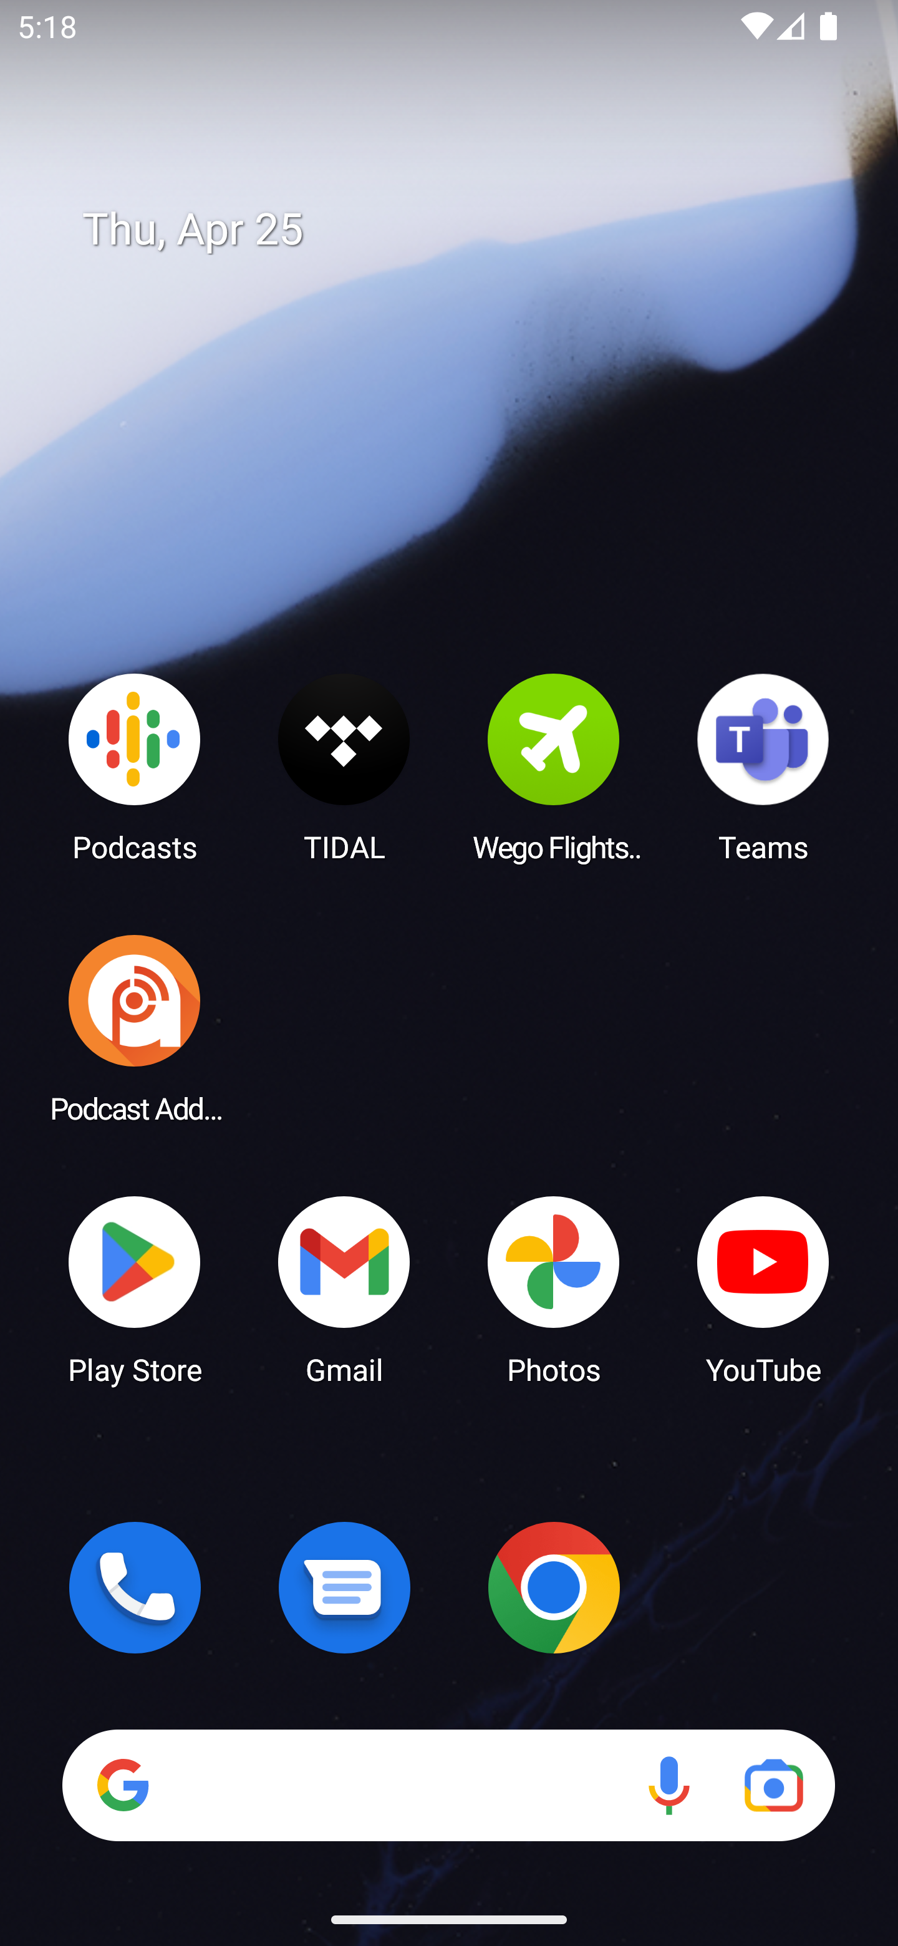 The height and width of the screenshot is (1946, 898). Describe the element at coordinates (554, 767) in the screenshot. I see `Wego Flights & Hotels` at that location.